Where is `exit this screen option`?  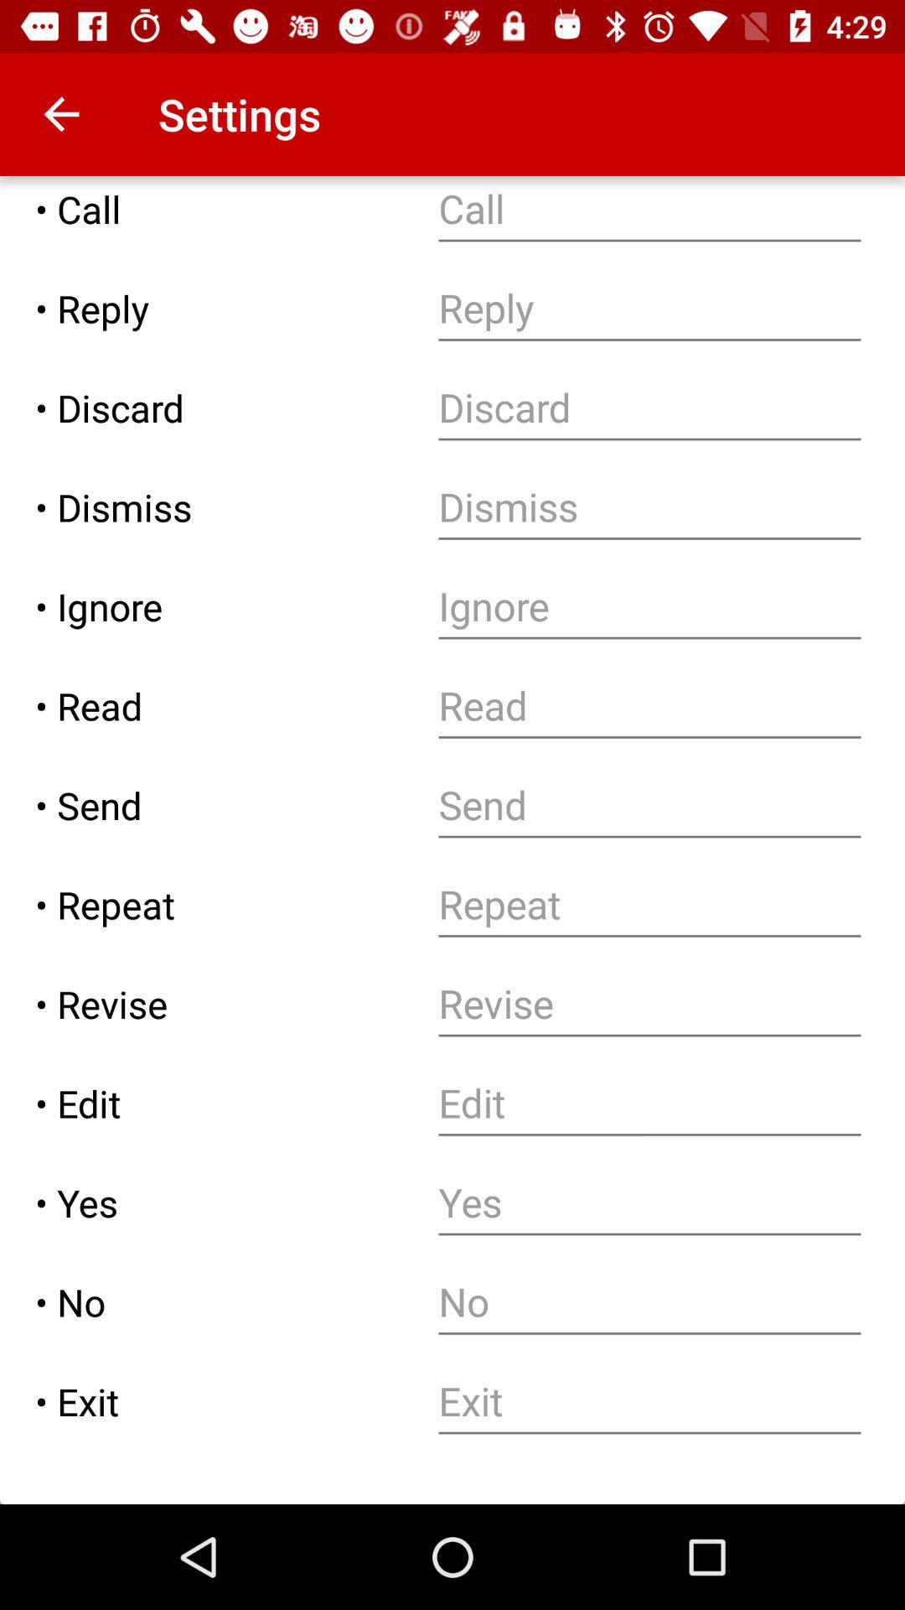
exit this screen option is located at coordinates (650, 1402).